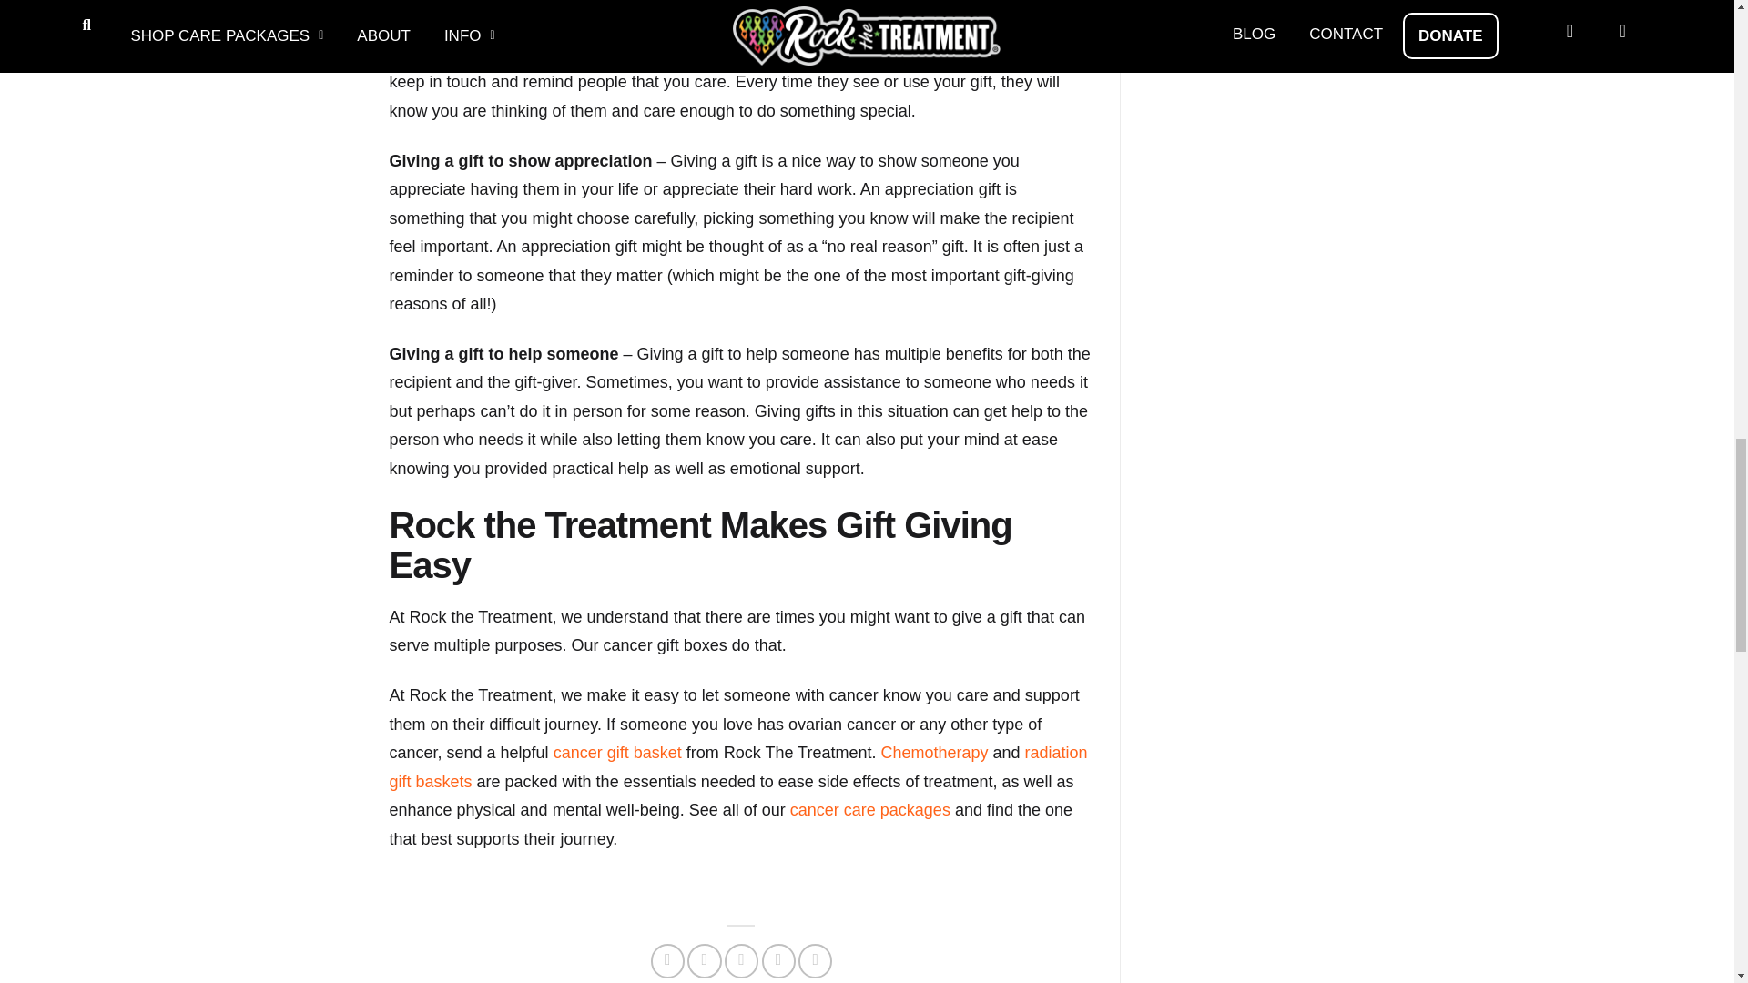 This screenshot has width=1748, height=983. What do you see at coordinates (703, 959) in the screenshot?
I see `Share on Twitter` at bounding box center [703, 959].